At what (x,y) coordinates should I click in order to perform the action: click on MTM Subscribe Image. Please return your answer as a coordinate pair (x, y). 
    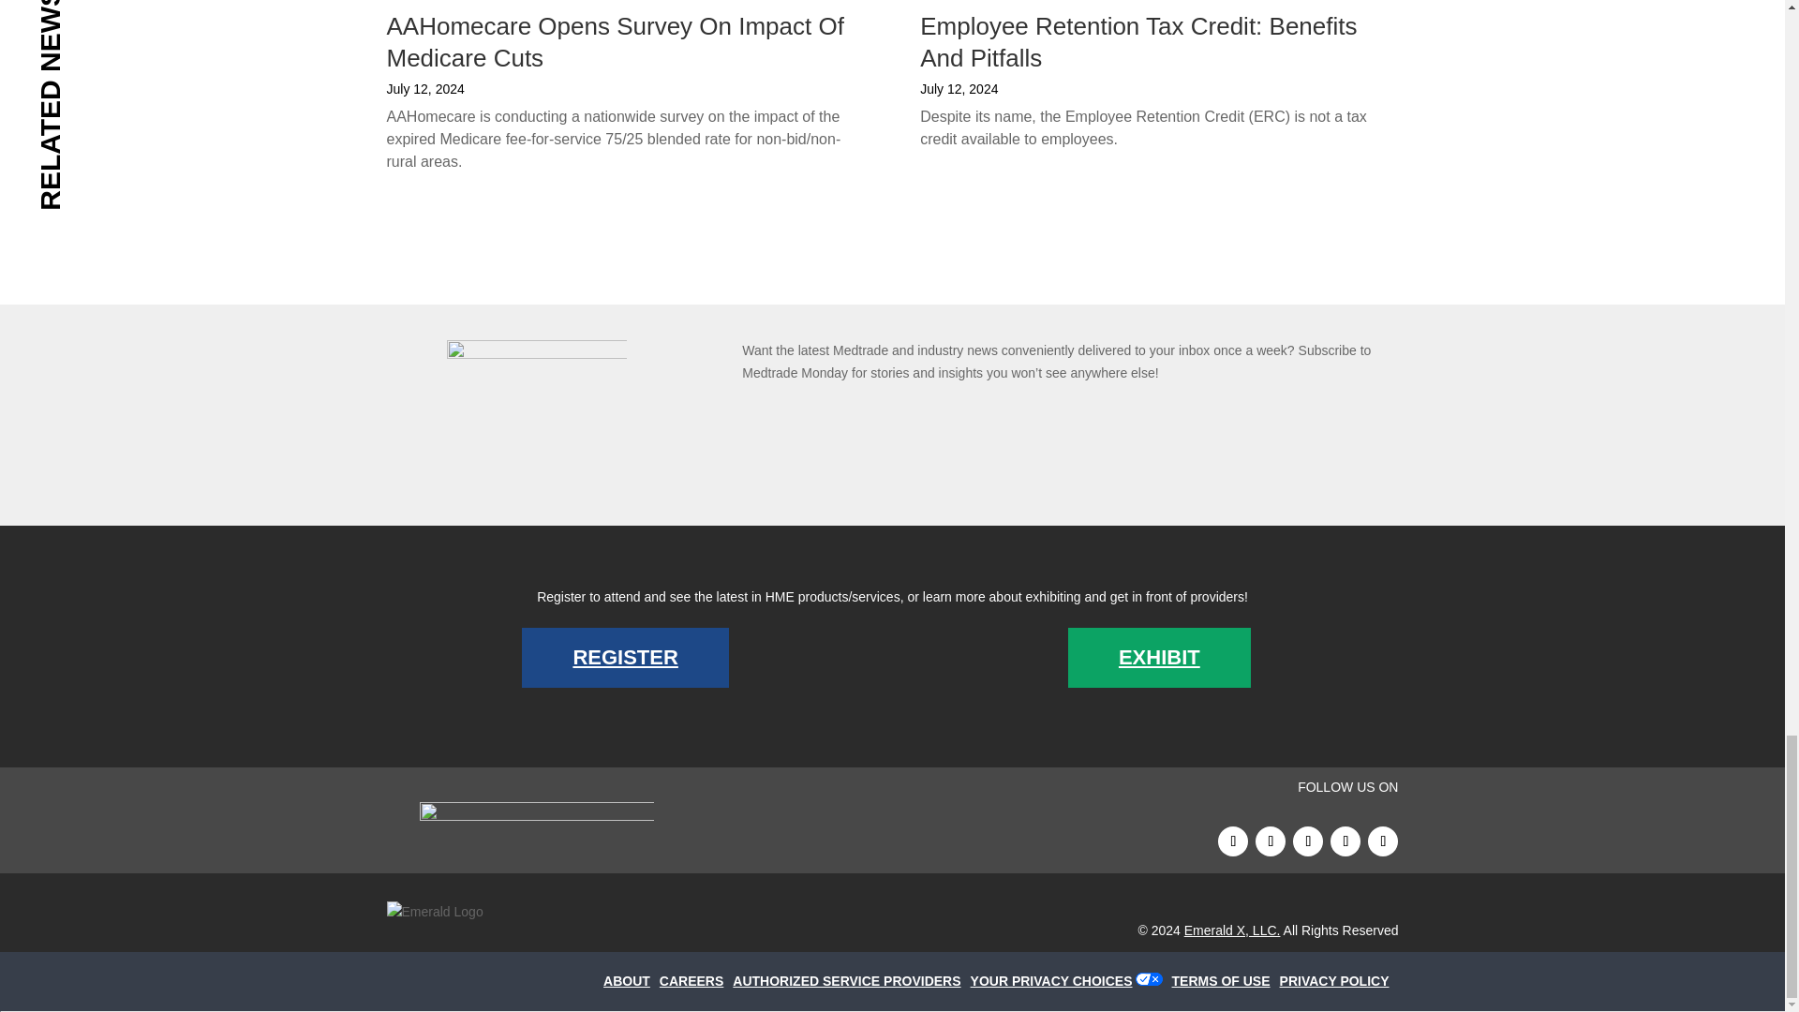
    Looking at the image, I should click on (536, 414).